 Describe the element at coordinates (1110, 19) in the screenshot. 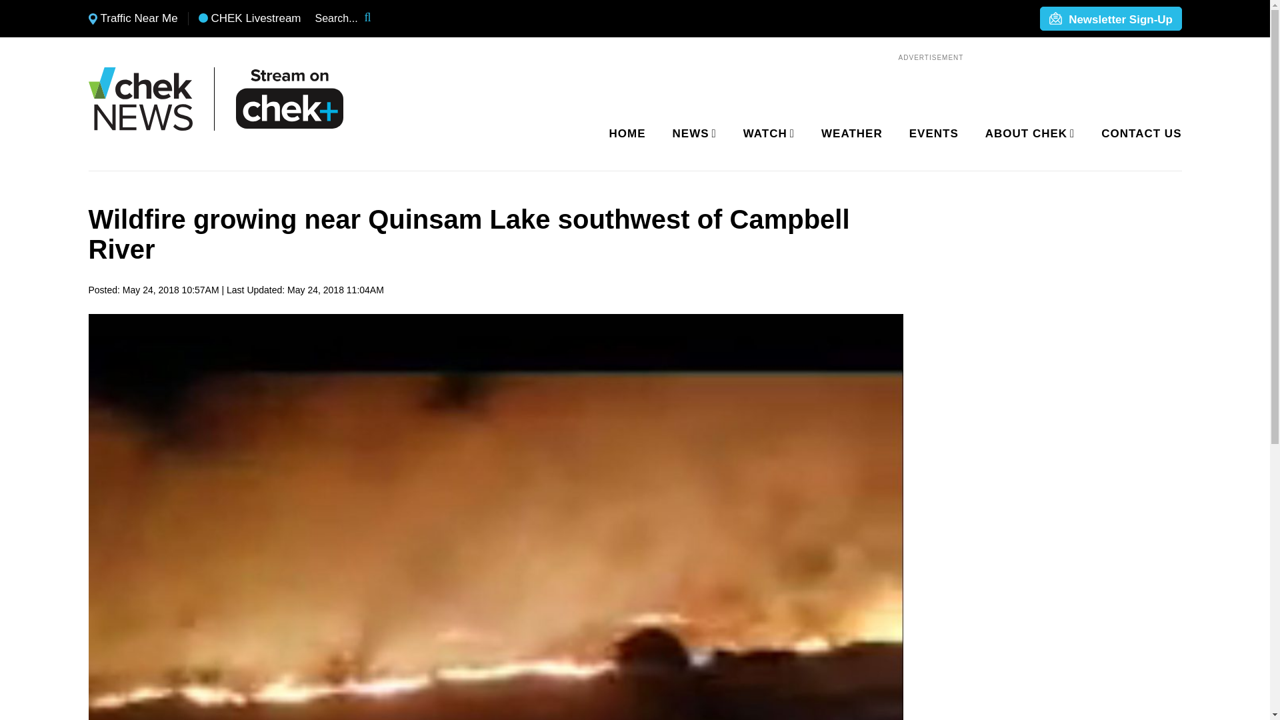

I see `Newsletter Sign-Up` at that location.